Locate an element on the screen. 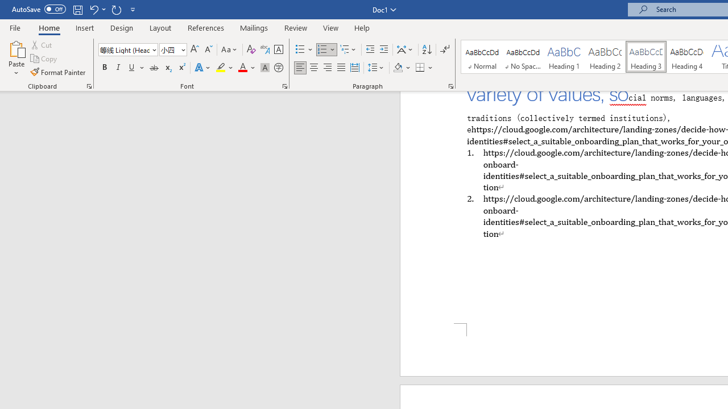 The image size is (728, 409). Open is located at coordinates (182, 49).